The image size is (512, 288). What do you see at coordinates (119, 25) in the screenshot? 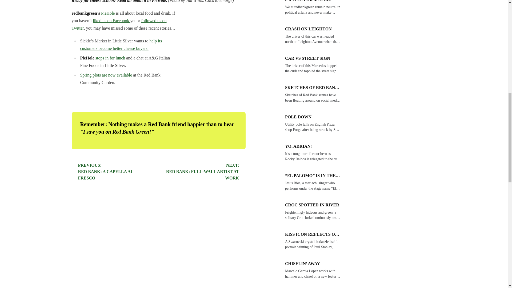
I see `liked us on Facebook` at bounding box center [119, 25].